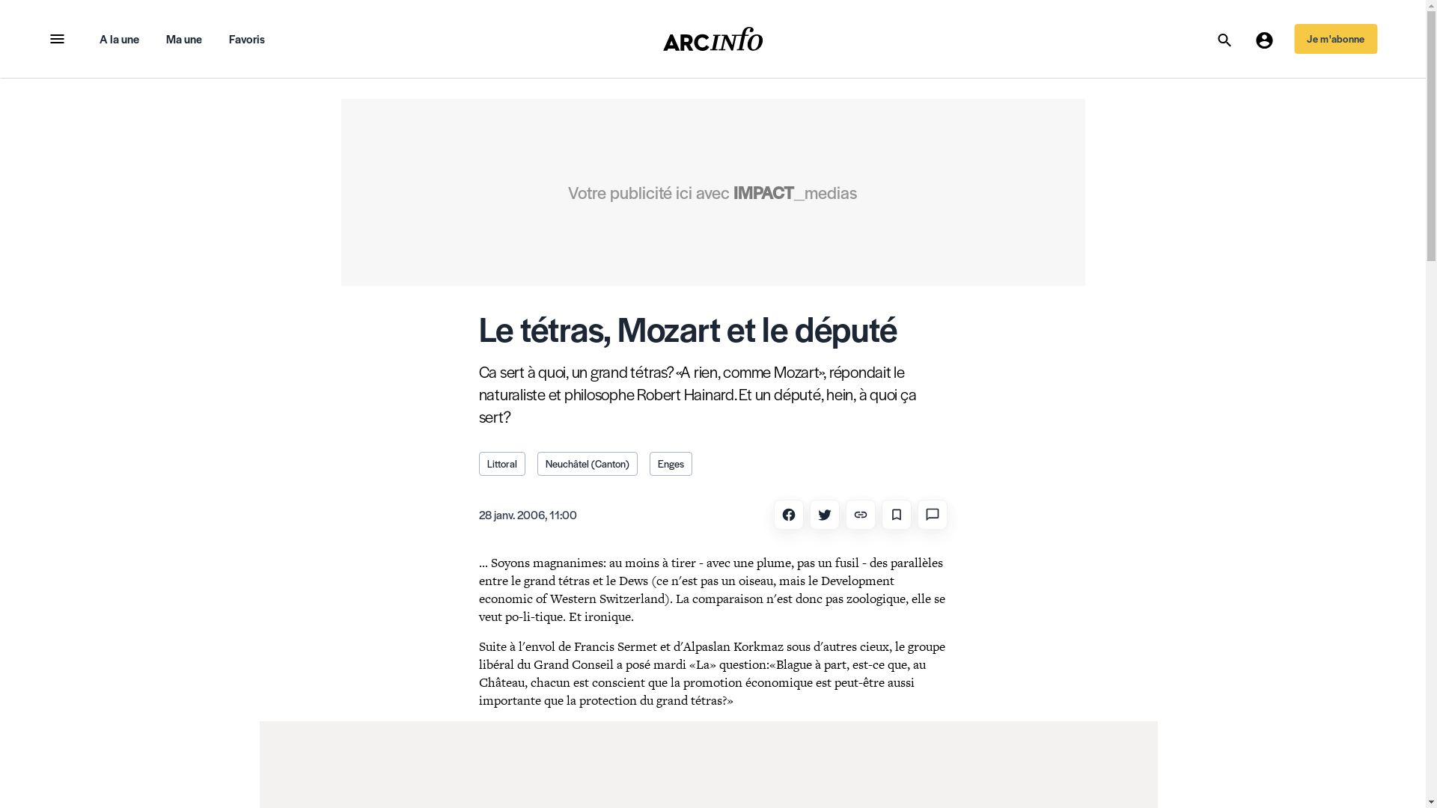 Image resolution: width=1437 pixels, height=808 pixels. I want to click on A la une, so click(118, 39).